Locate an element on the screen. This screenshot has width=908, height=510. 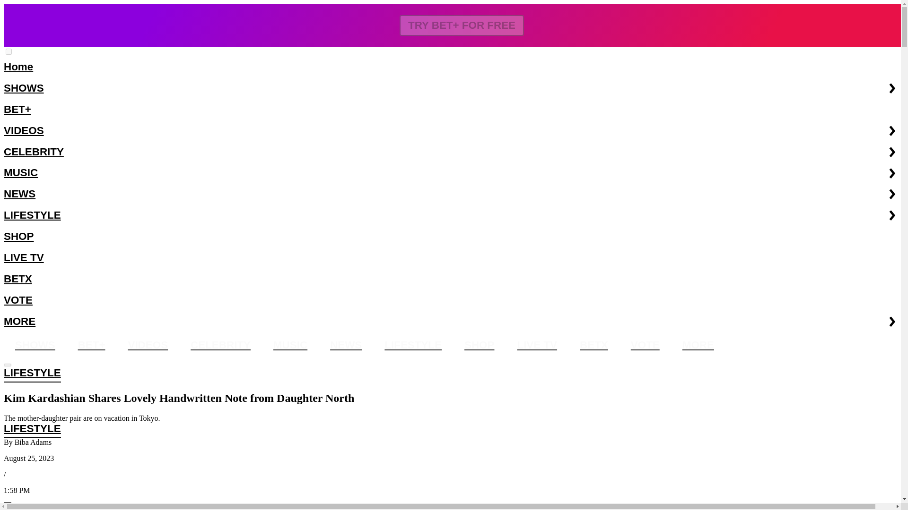
Chevron-icon is located at coordinates (892, 215).